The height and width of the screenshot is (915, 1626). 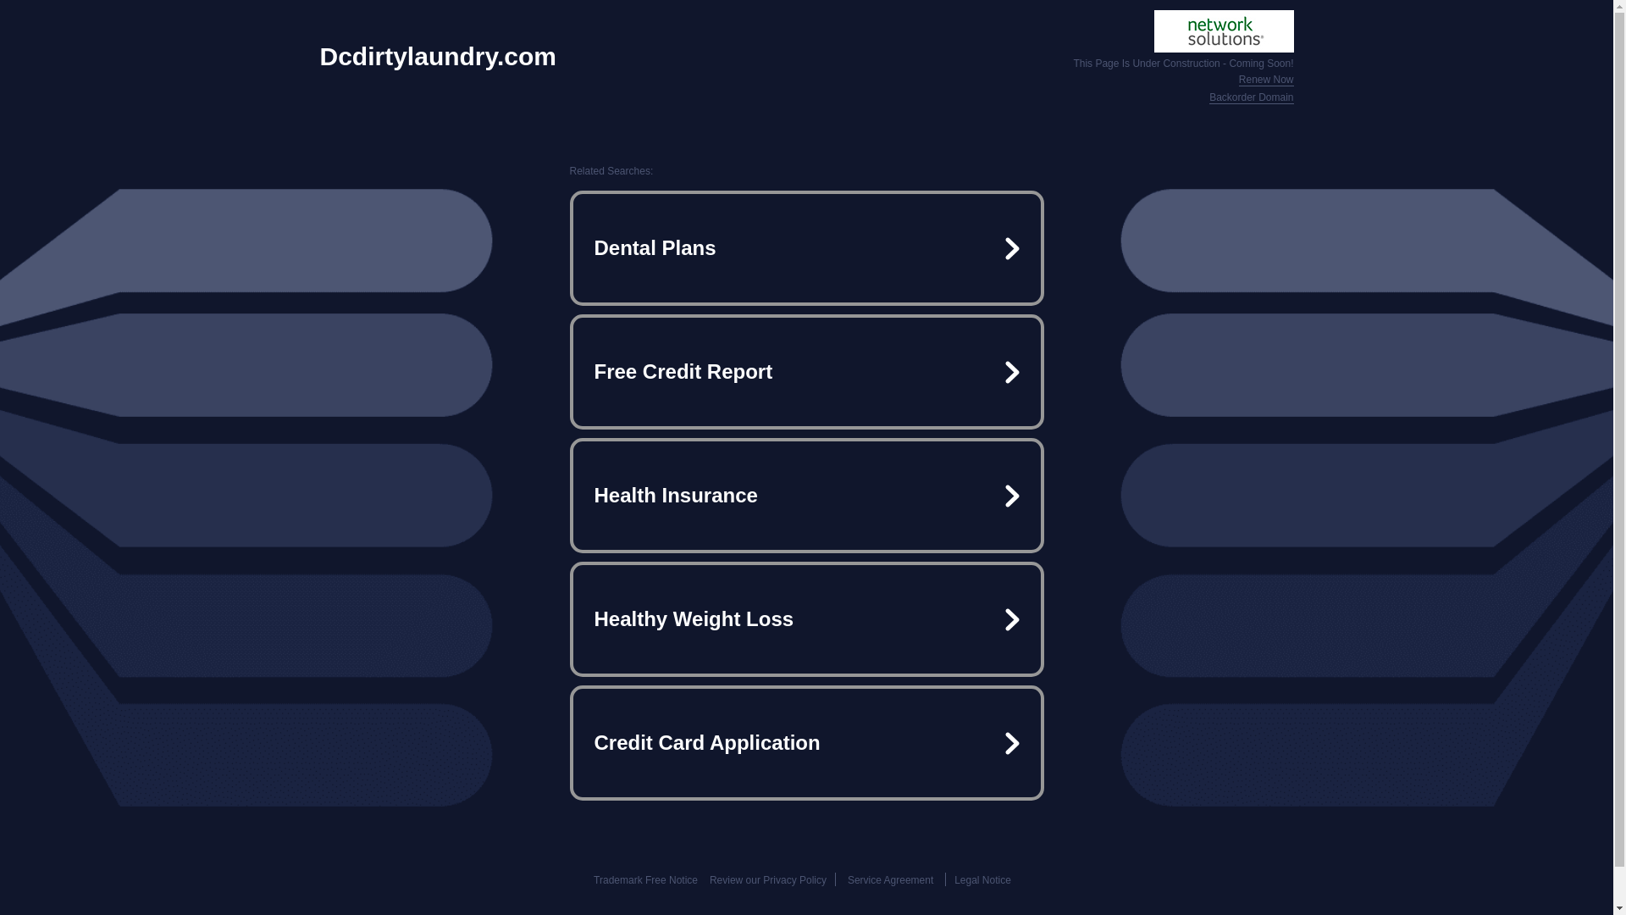 I want to click on Backorder Domain, so click(x=1251, y=98).